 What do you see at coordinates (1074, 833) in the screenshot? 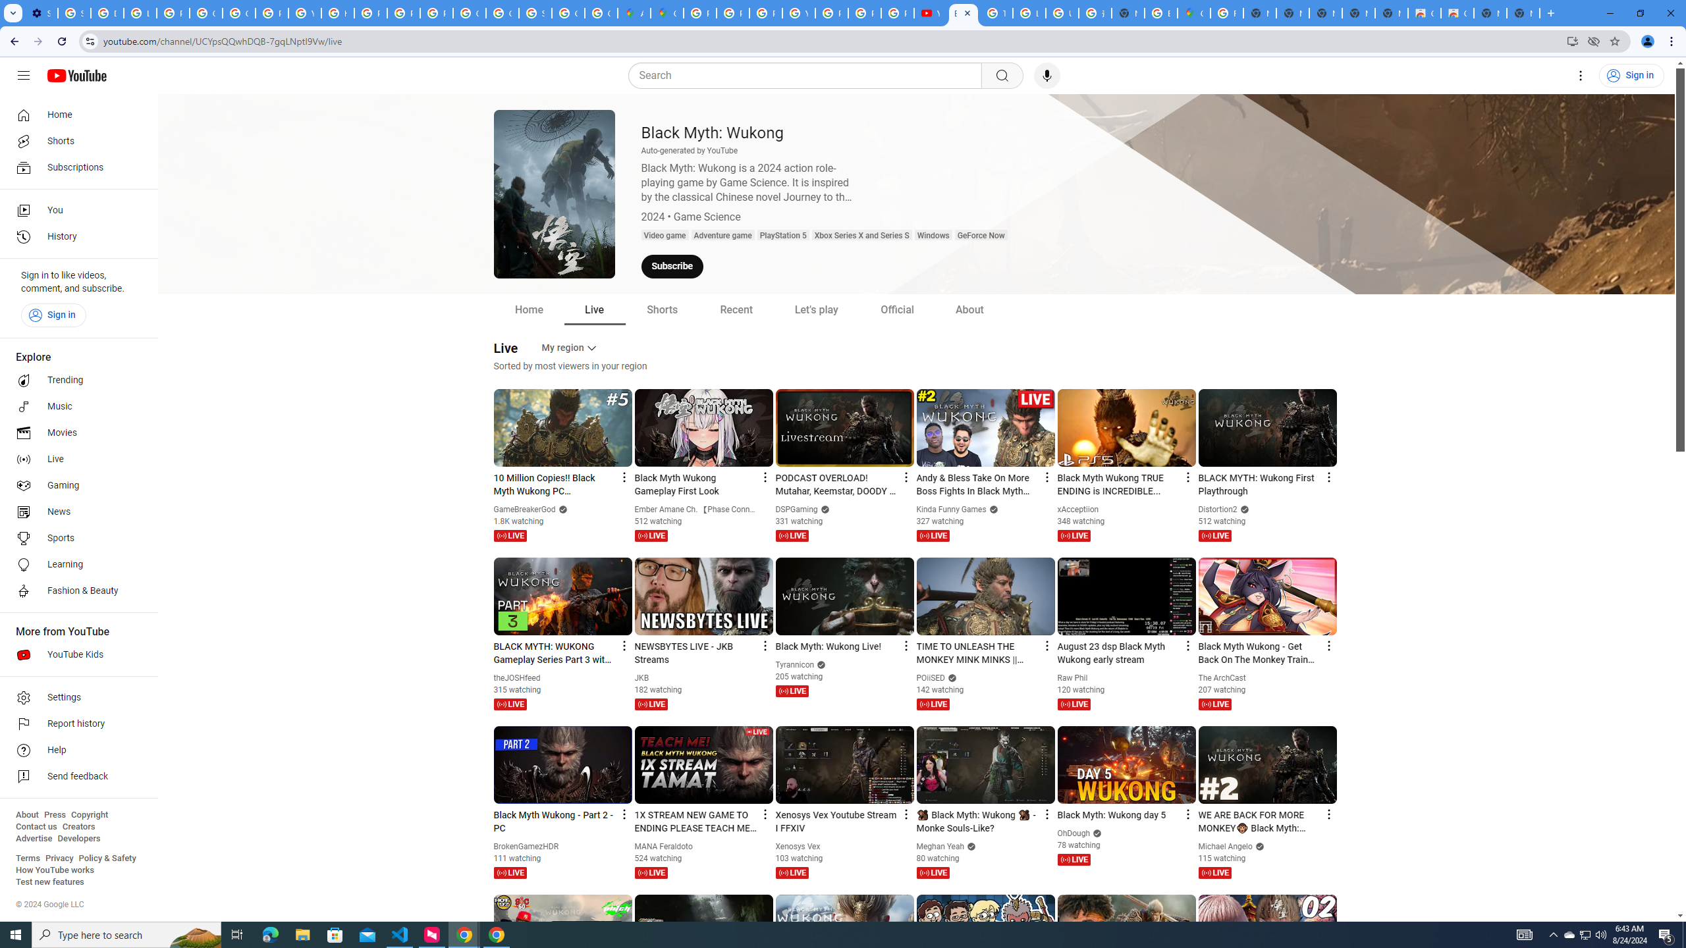
I see `OhDough` at bounding box center [1074, 833].